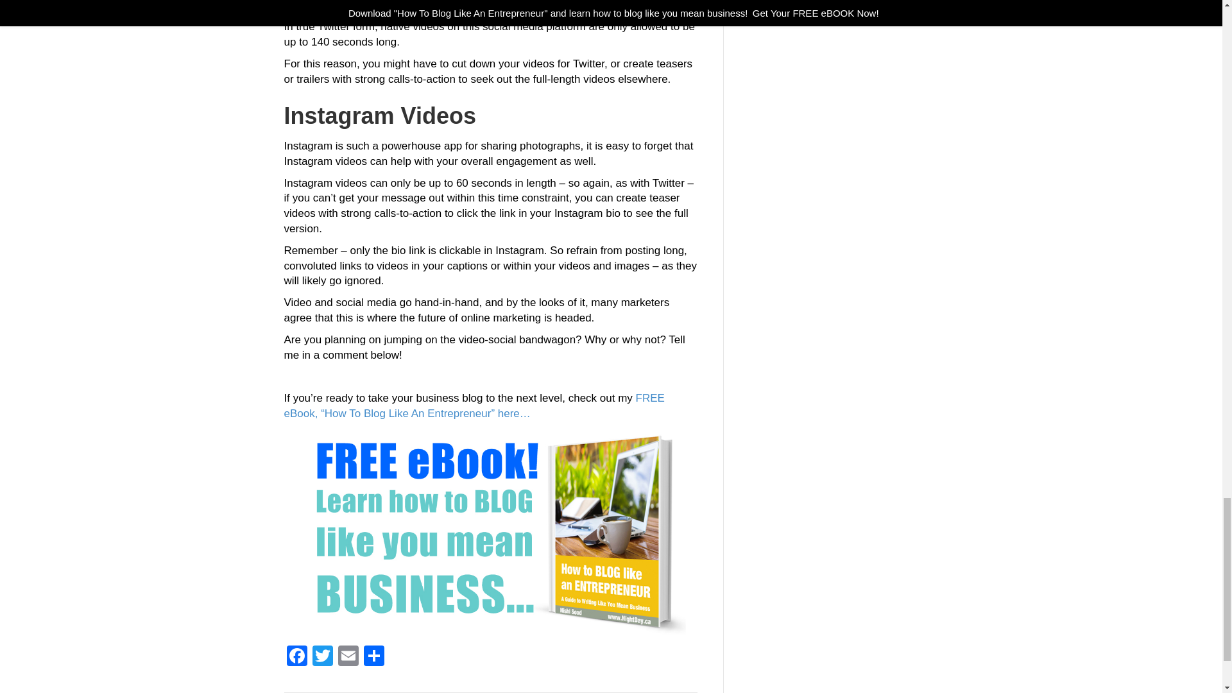 This screenshot has height=693, width=1232. I want to click on Facebook, so click(296, 657).